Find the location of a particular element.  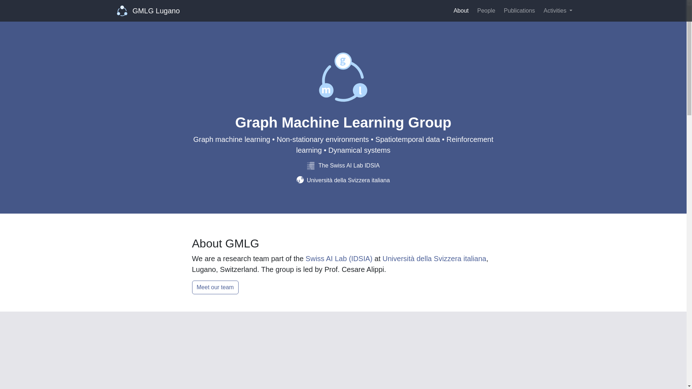

About is located at coordinates (461, 10).